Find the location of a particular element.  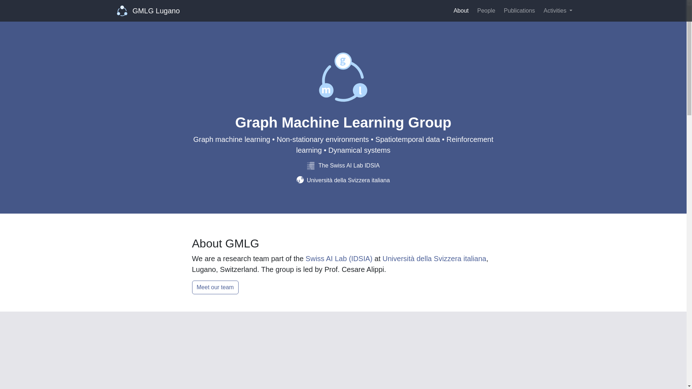

About is located at coordinates (461, 10).